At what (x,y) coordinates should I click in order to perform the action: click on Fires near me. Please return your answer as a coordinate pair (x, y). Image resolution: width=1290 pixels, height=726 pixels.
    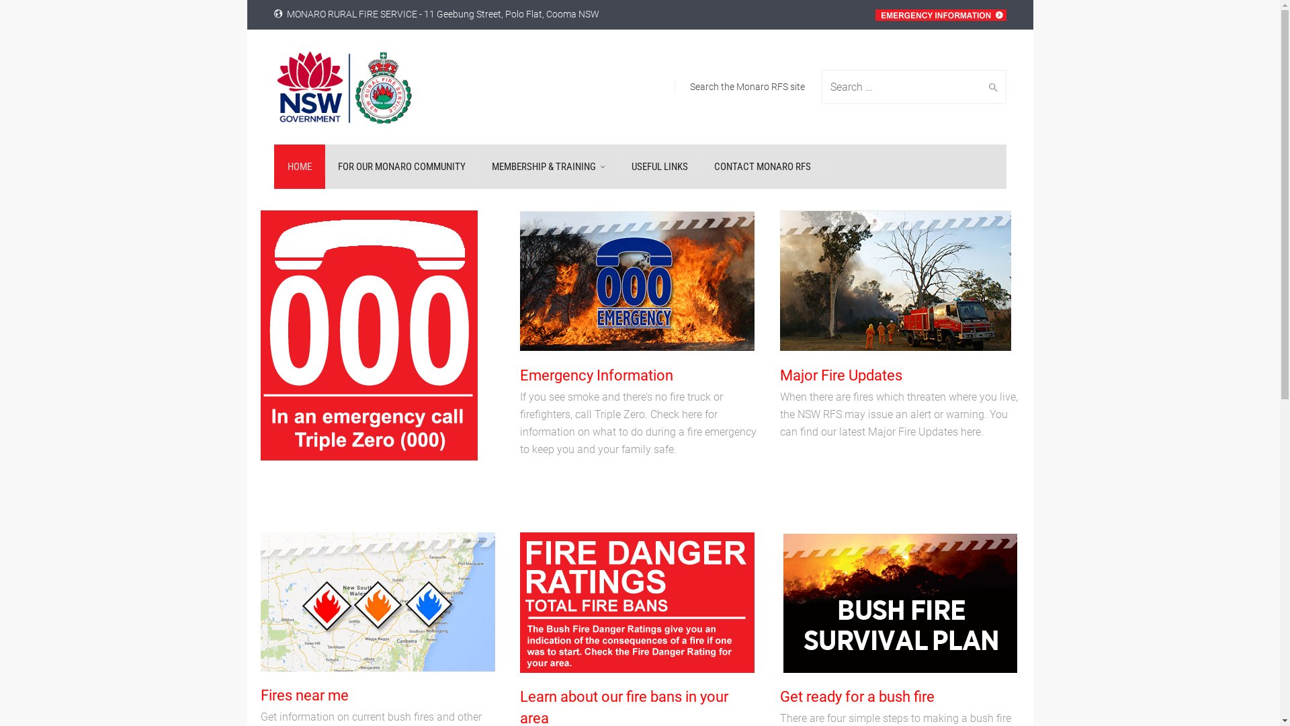
    Looking at the image, I should click on (305, 695).